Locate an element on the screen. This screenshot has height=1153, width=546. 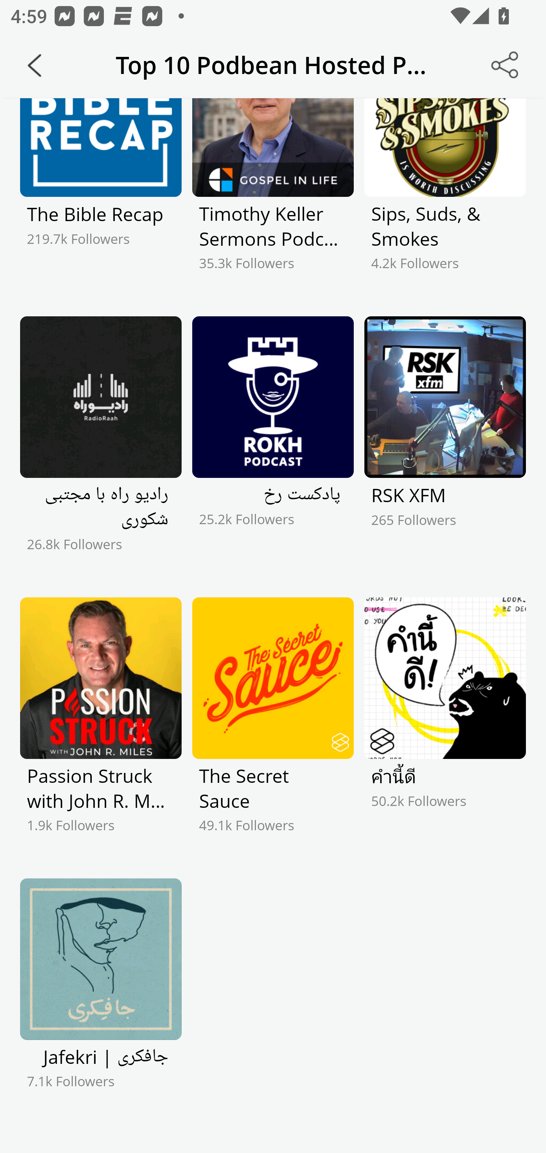
คำนี้ดี 50.2k Followers is located at coordinates (445, 728).